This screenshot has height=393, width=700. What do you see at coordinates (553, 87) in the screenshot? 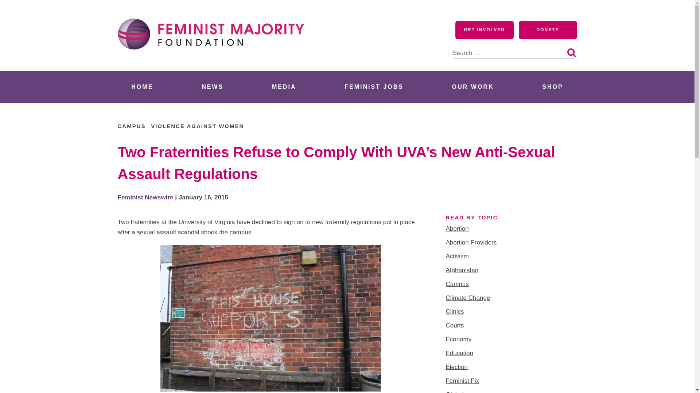
I see `SHOP` at bounding box center [553, 87].